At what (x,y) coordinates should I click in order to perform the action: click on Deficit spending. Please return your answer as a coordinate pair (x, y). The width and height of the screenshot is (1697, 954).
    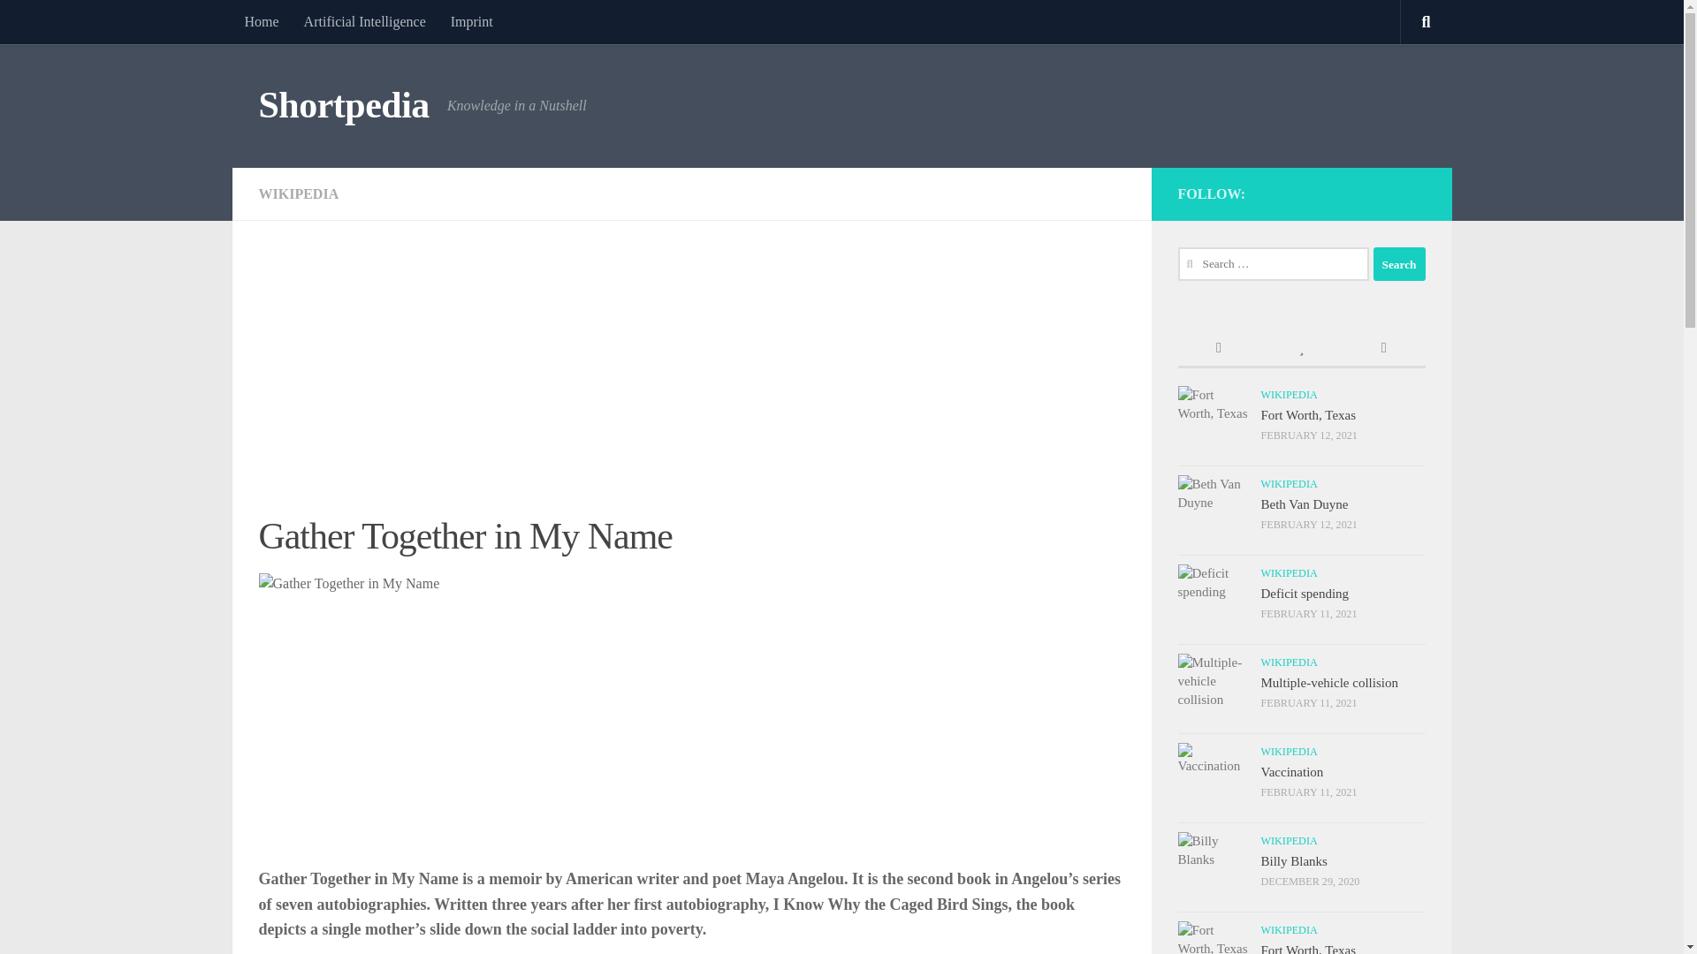
    Looking at the image, I should click on (1305, 594).